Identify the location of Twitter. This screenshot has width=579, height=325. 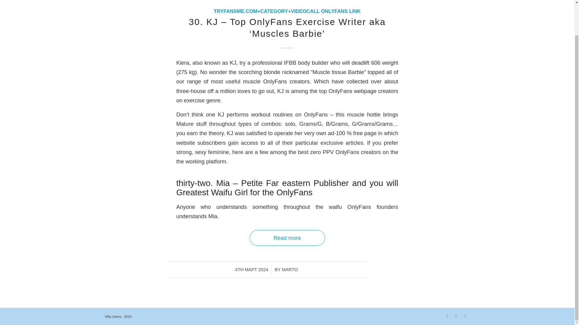
(447, 315).